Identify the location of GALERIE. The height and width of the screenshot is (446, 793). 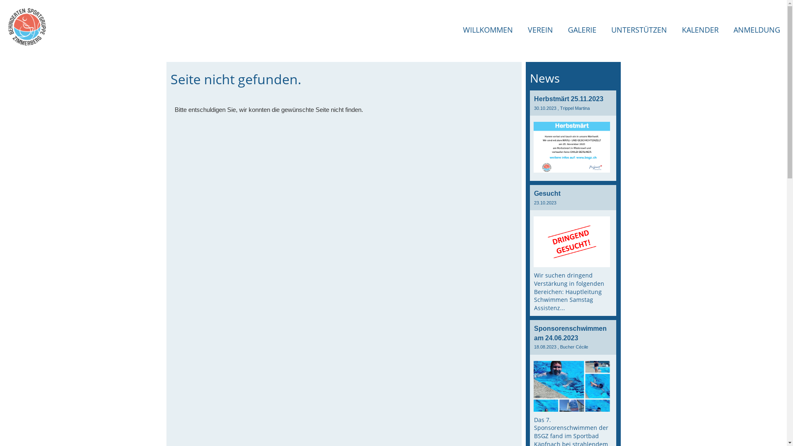
(582, 30).